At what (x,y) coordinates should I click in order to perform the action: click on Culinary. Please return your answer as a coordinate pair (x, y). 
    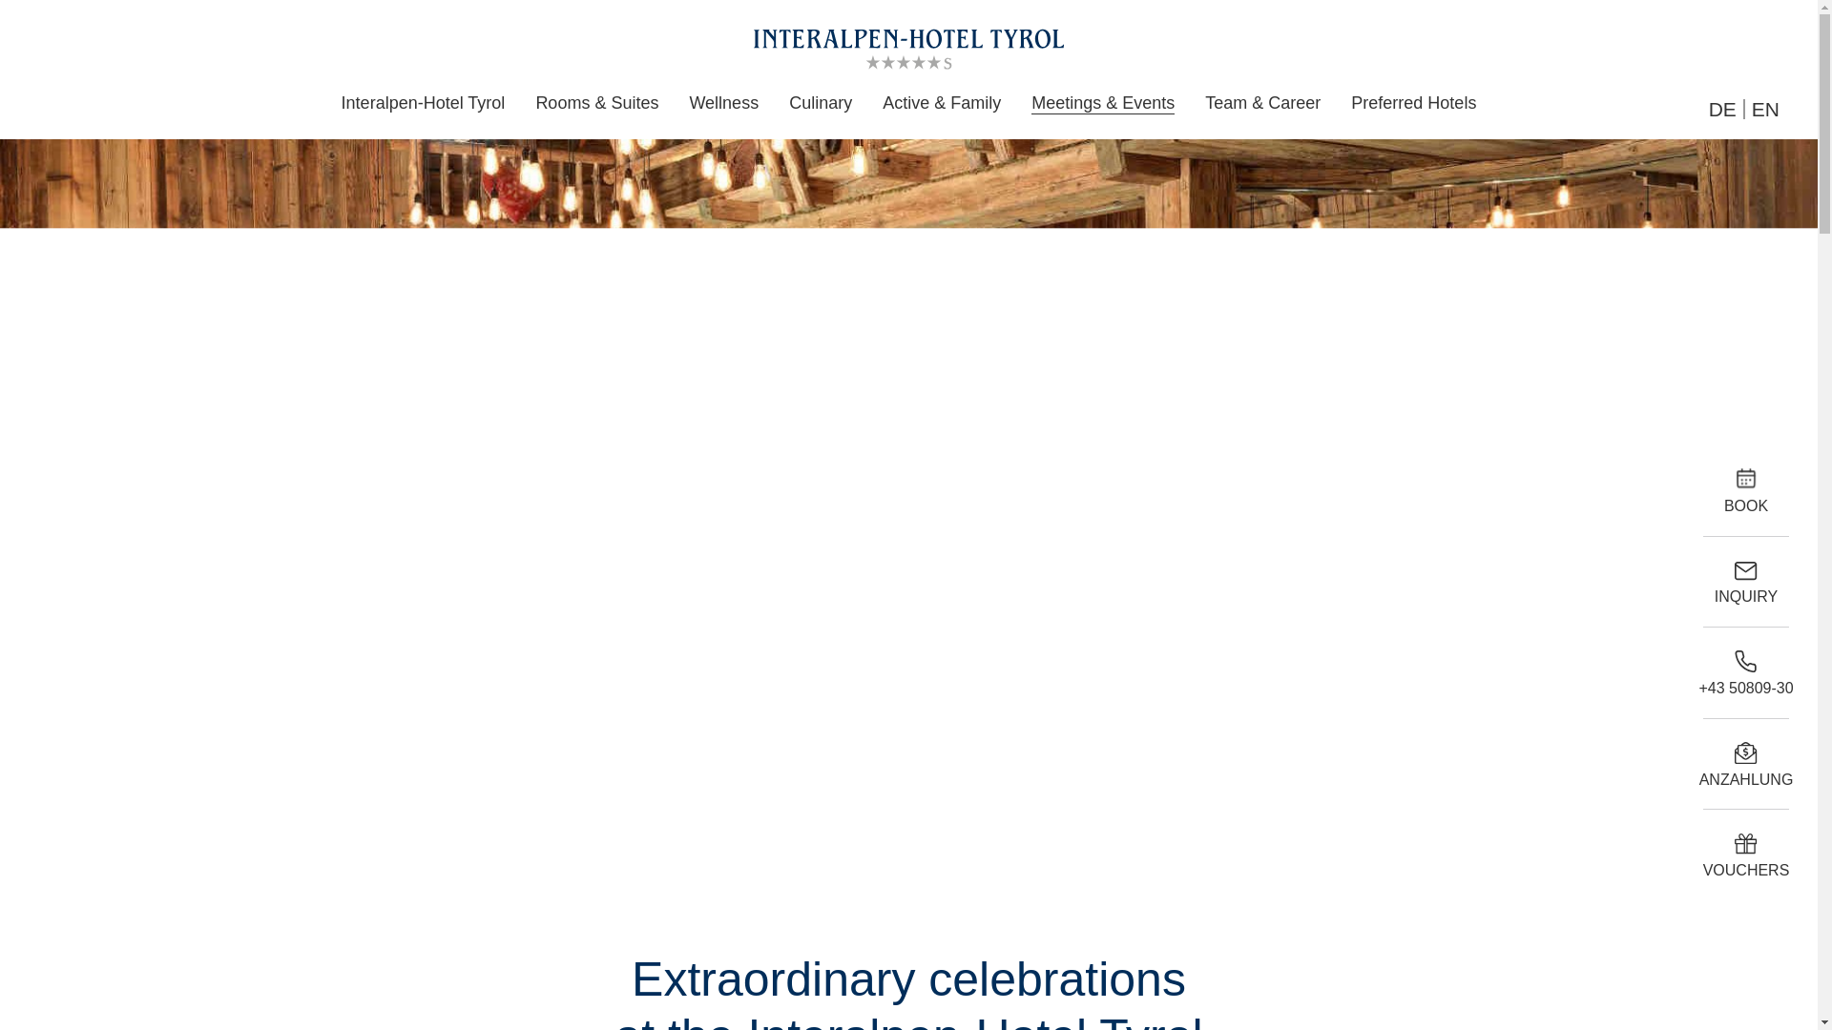
    Looking at the image, I should click on (820, 103).